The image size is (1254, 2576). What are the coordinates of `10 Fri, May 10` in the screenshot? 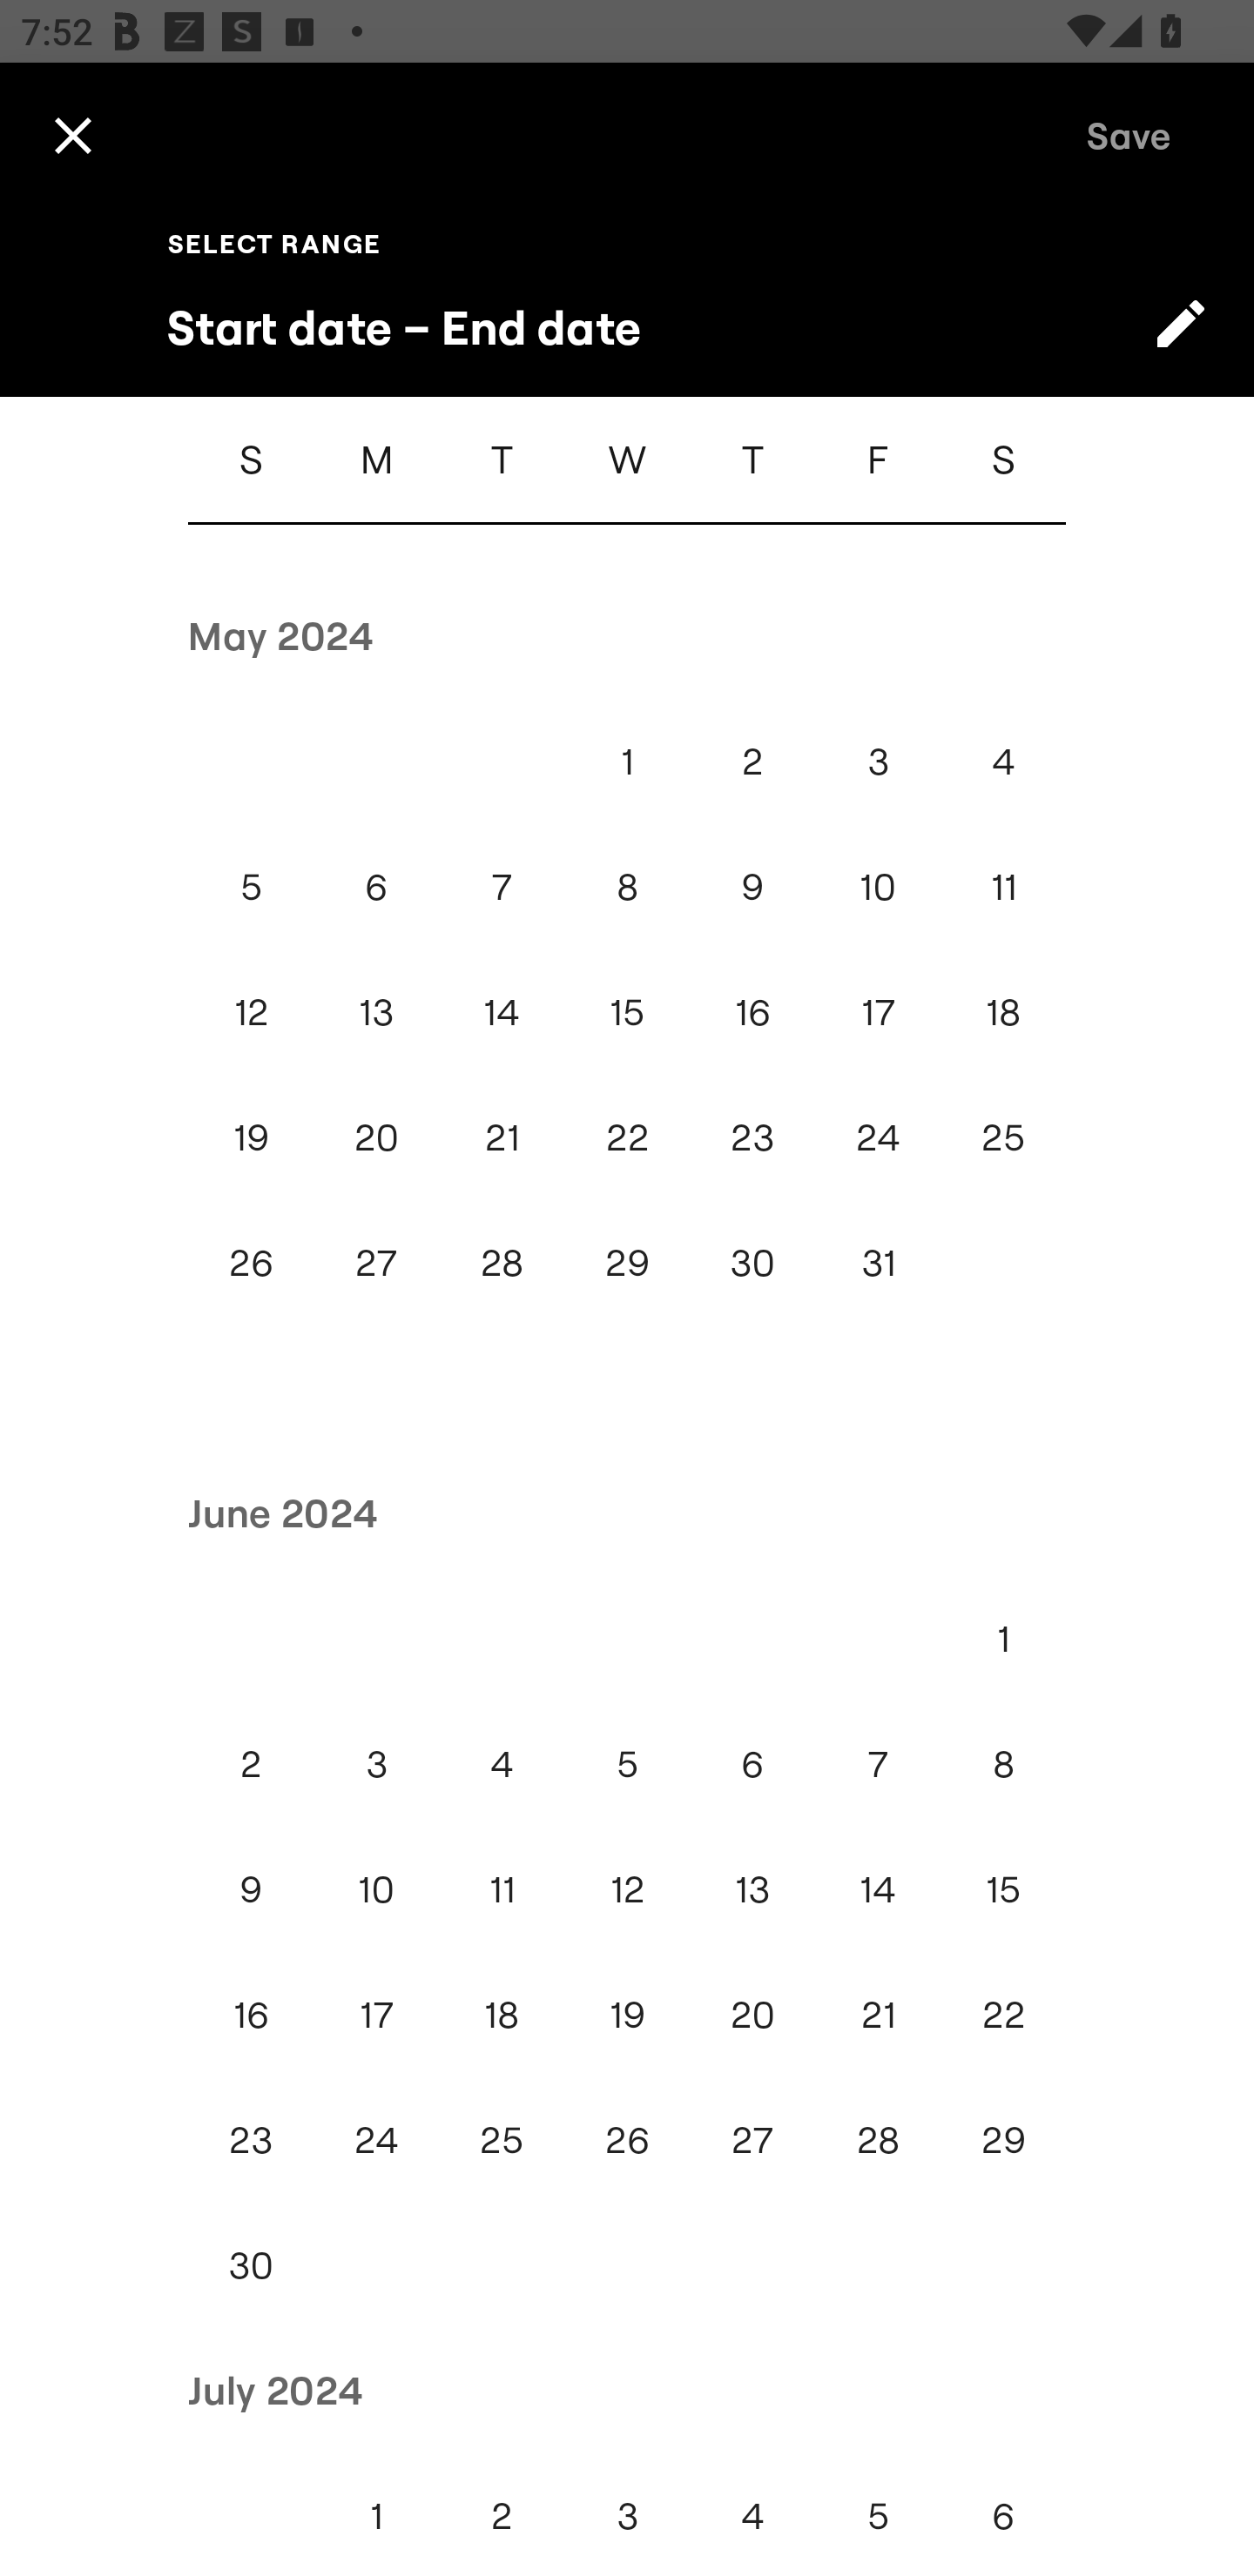 It's located at (878, 888).